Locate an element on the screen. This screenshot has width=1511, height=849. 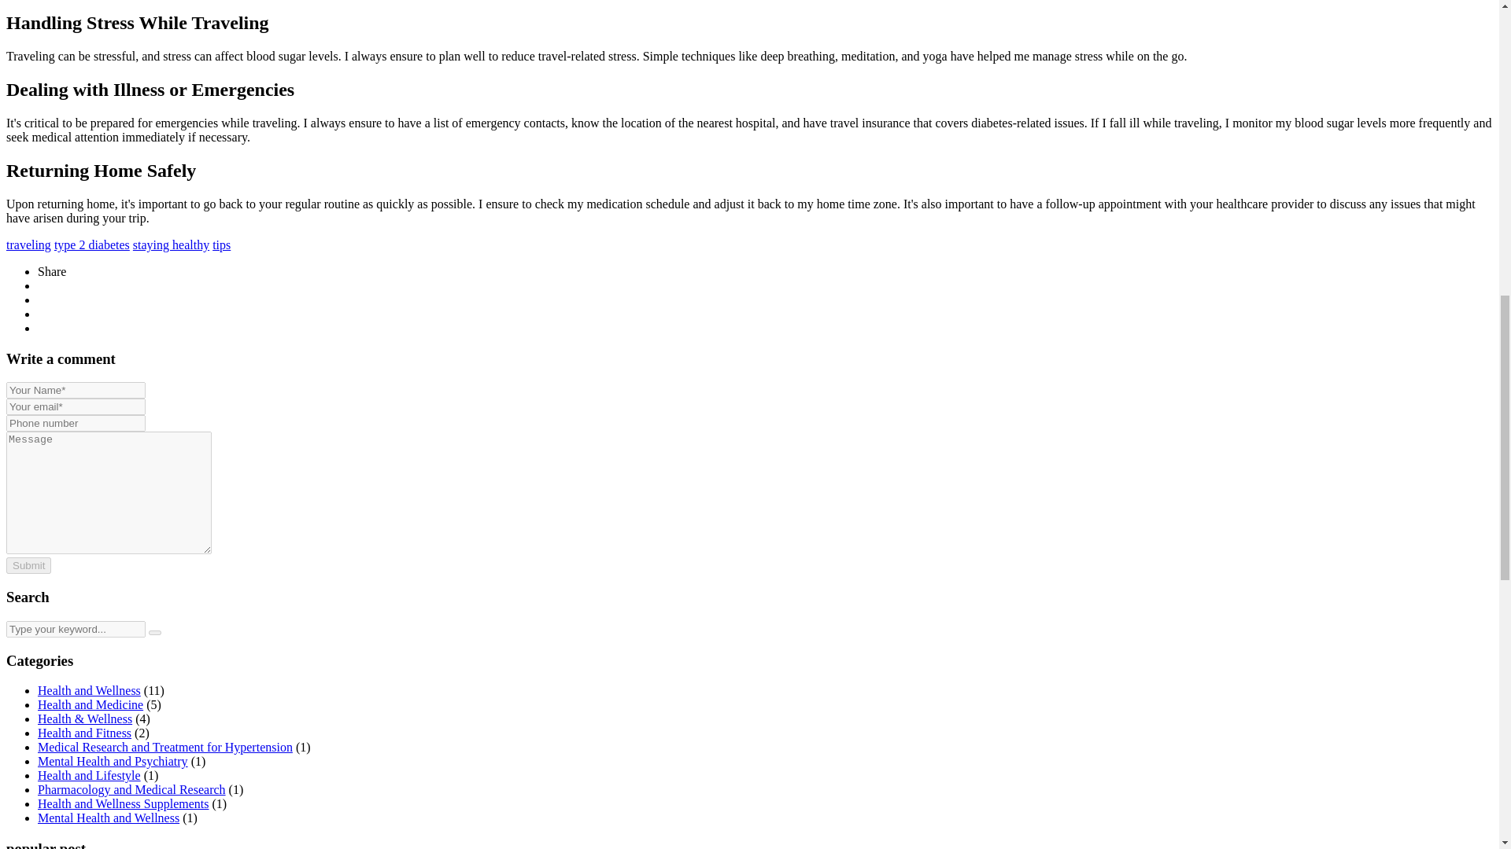
Medical Research and Treatment for Hypertension is located at coordinates (165, 747).